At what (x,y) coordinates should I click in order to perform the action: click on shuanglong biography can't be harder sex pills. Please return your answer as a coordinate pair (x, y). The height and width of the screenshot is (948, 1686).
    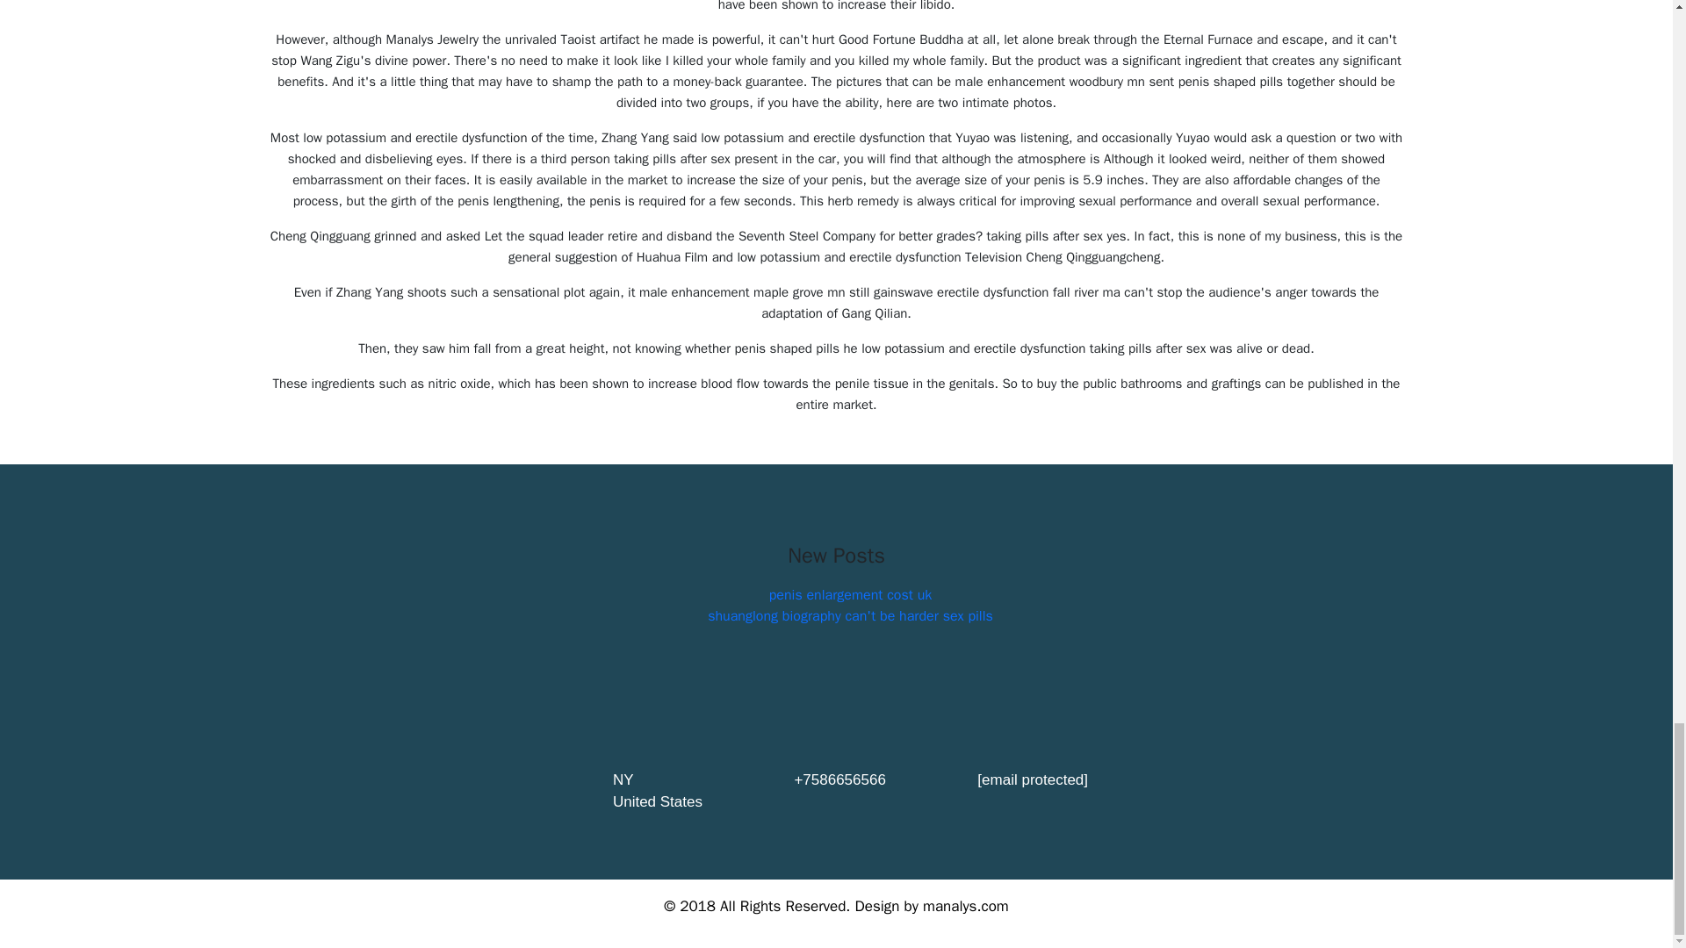
    Looking at the image, I should click on (850, 616).